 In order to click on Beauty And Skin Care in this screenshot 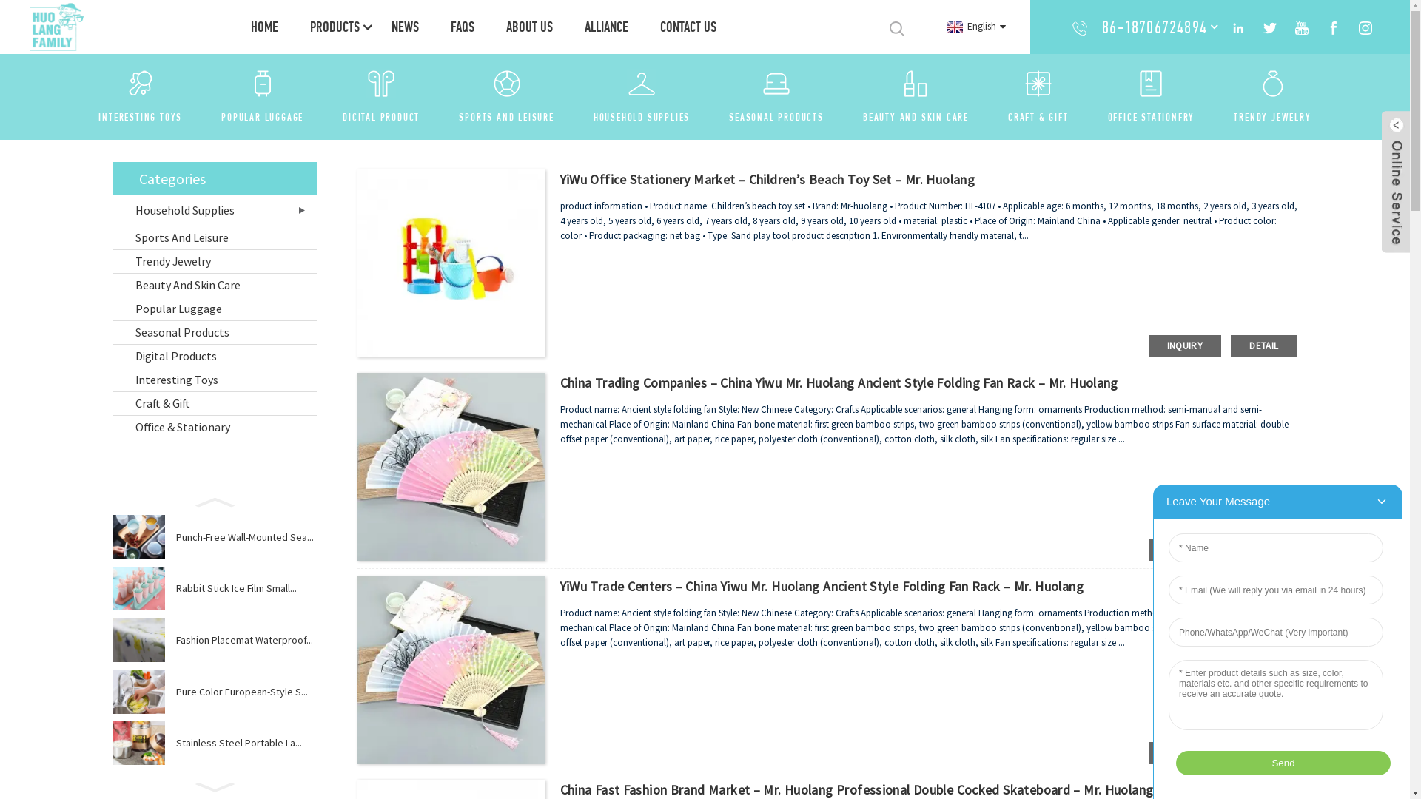, I will do `click(215, 285)`.